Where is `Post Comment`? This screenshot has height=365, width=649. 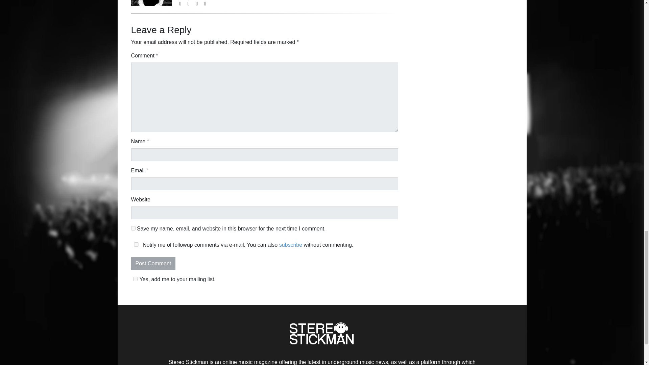
Post Comment is located at coordinates (153, 264).